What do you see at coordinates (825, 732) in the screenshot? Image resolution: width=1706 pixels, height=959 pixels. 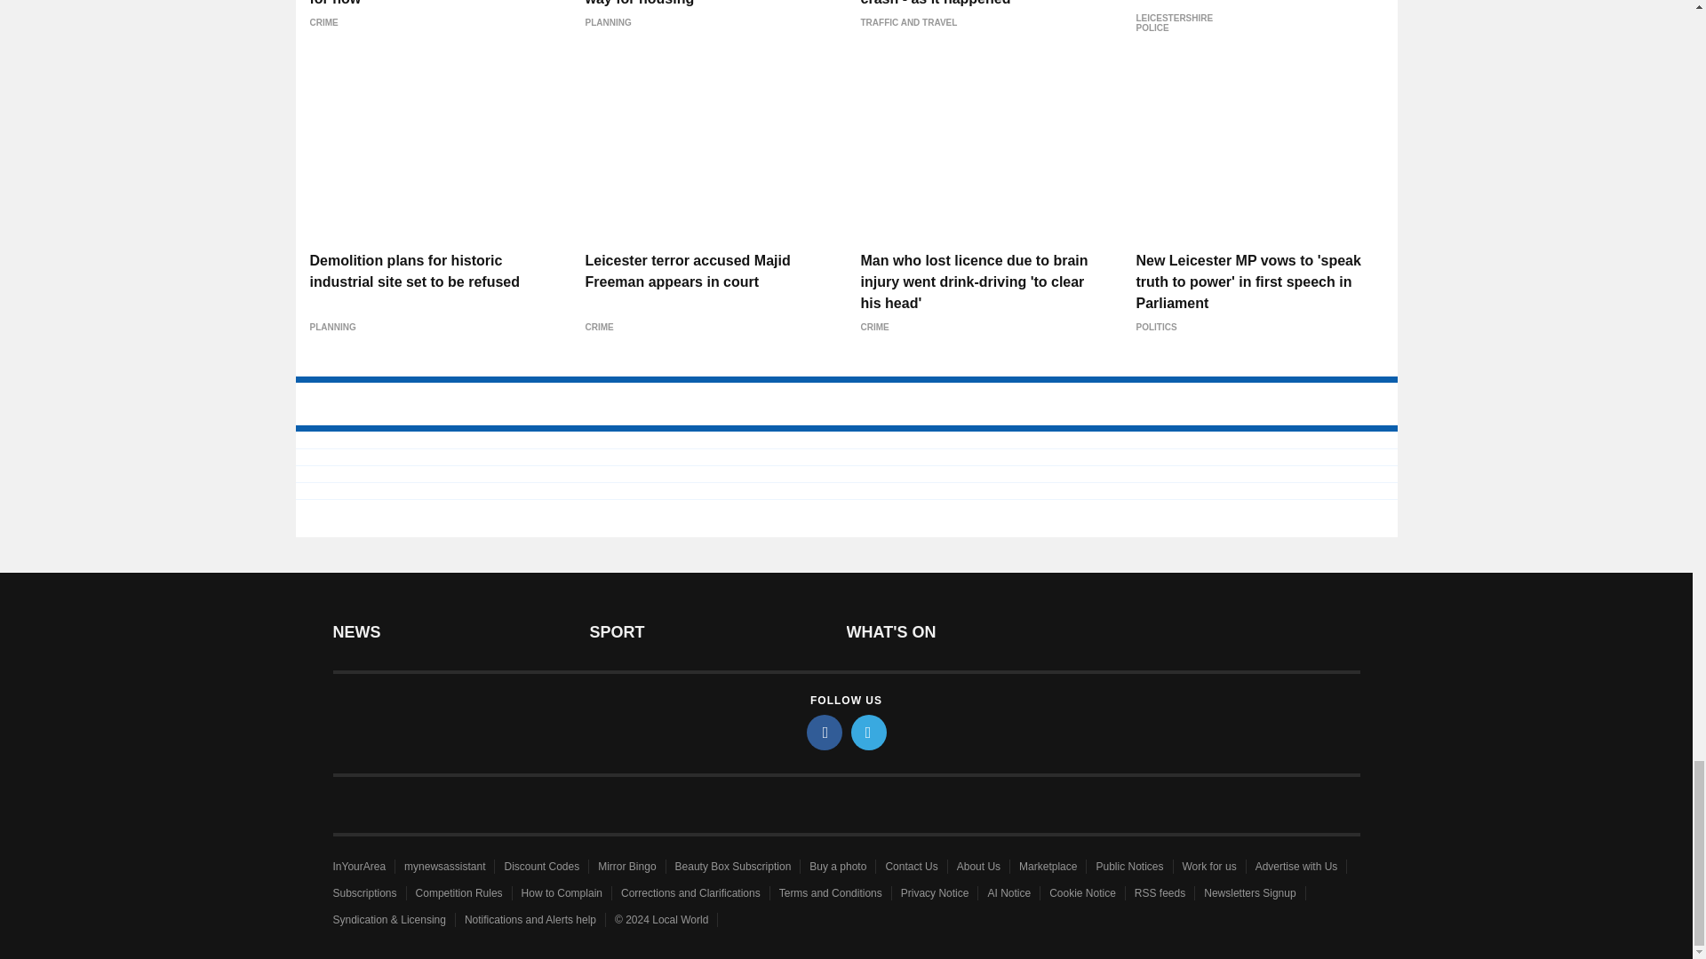 I see `facebook` at bounding box center [825, 732].